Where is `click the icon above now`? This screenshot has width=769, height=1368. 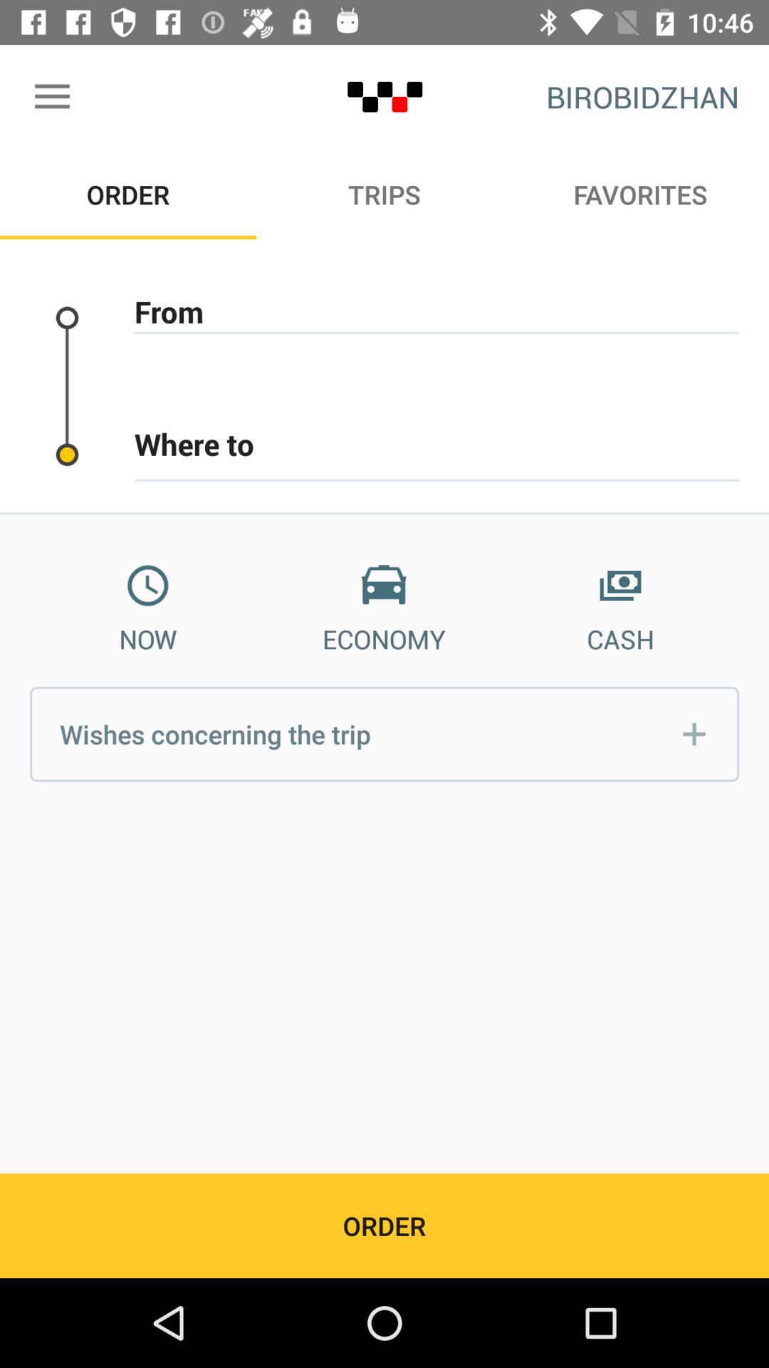
click the icon above now is located at coordinates (147, 586).